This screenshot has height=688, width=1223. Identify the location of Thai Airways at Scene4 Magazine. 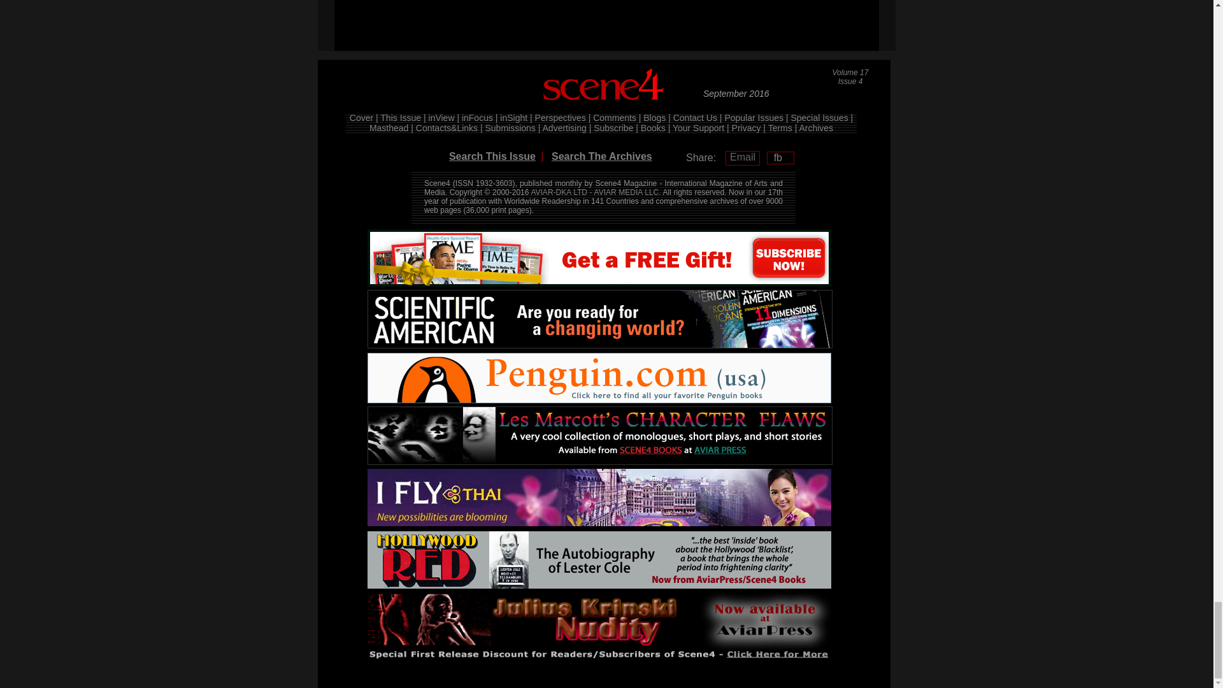
(599, 497).